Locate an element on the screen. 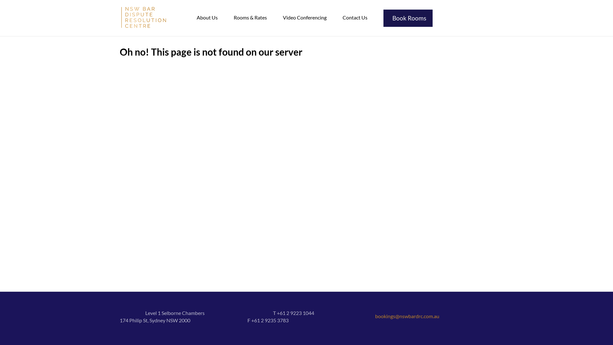  Contact Us is located at coordinates (355, 18).